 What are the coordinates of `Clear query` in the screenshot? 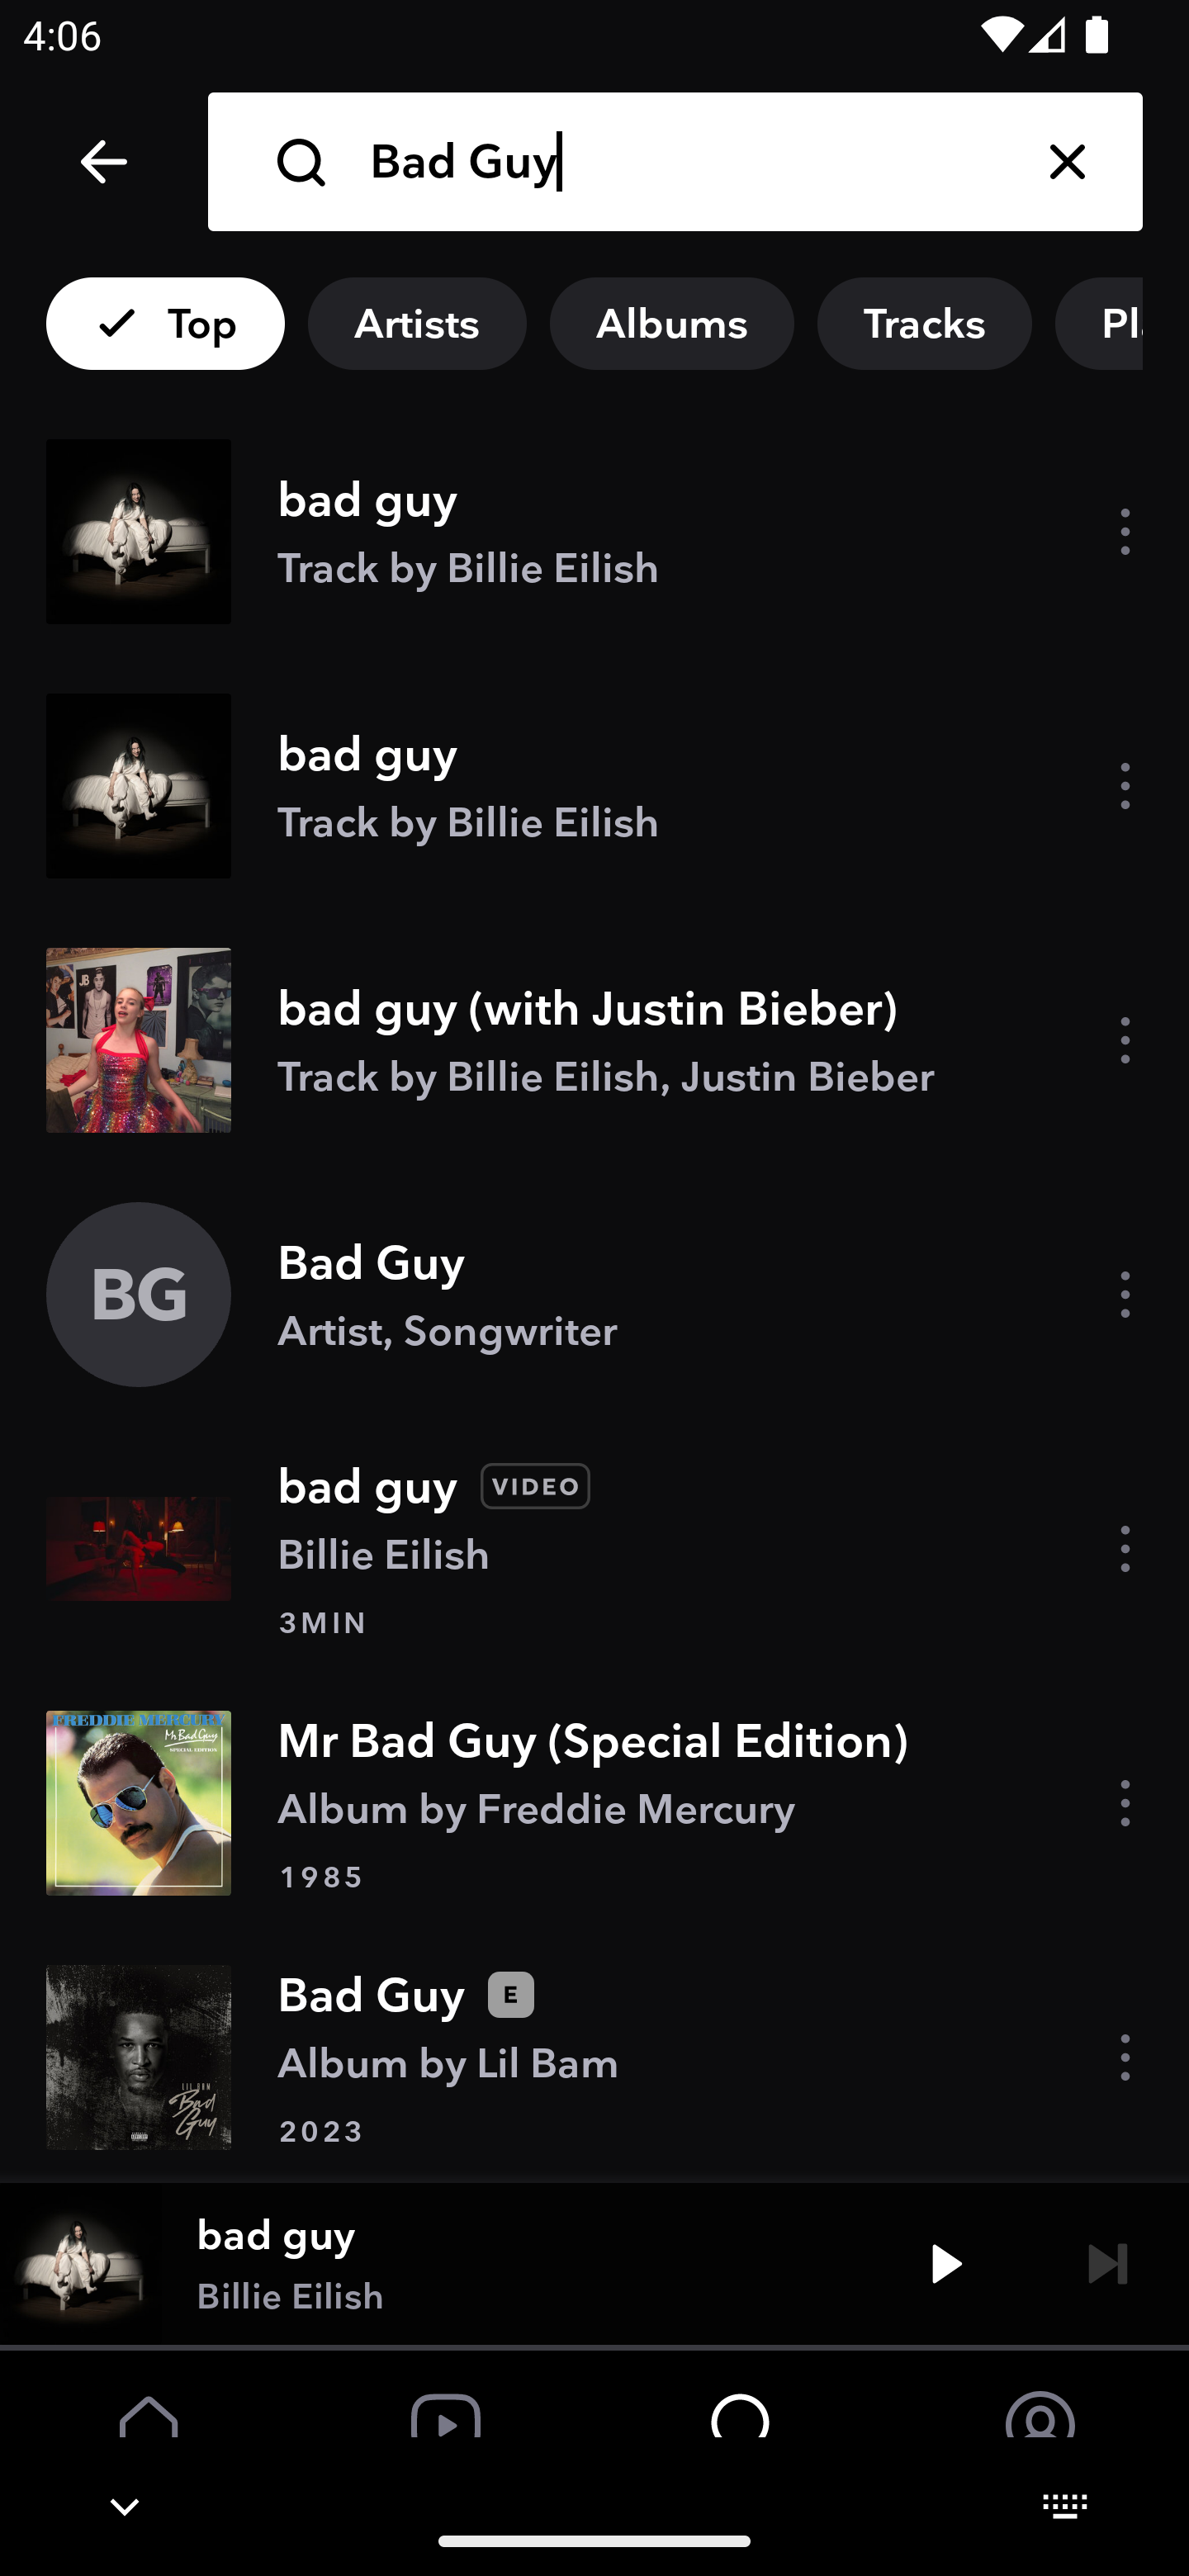 It's located at (1067, 162).